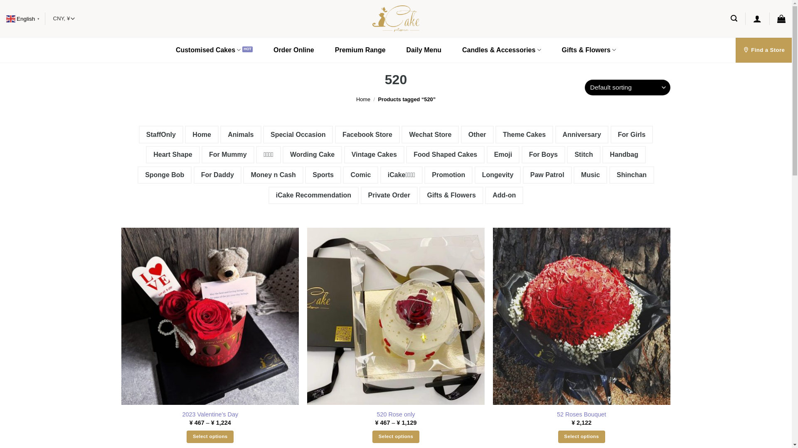  Describe the element at coordinates (525, 134) in the screenshot. I see `Theme Cakes` at that location.